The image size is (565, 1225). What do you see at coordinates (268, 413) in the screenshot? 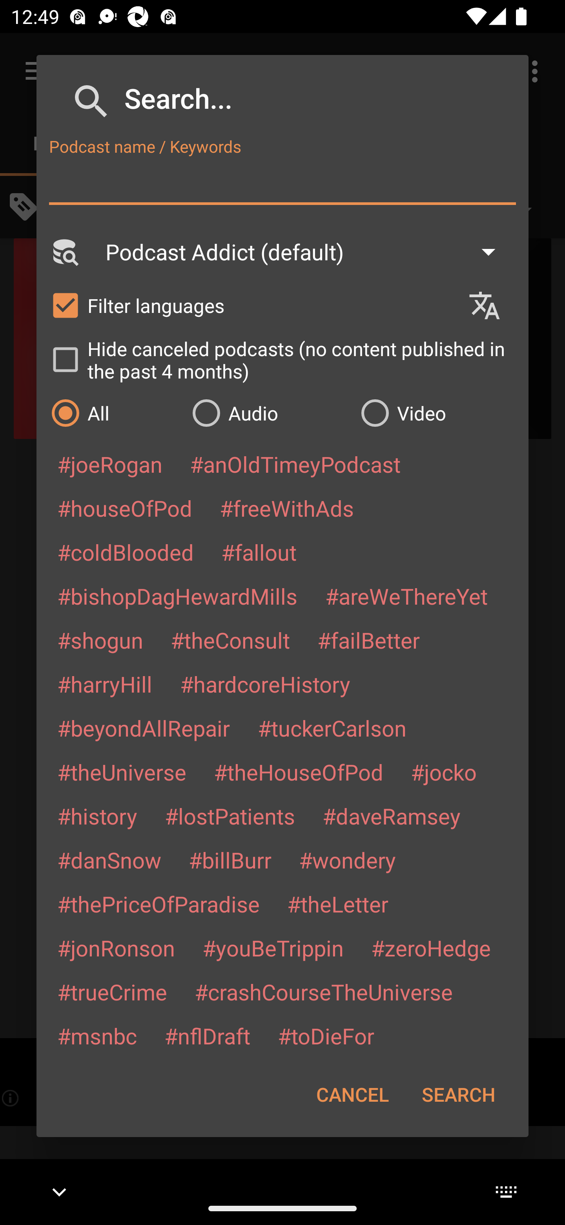
I see `Audio` at bounding box center [268, 413].